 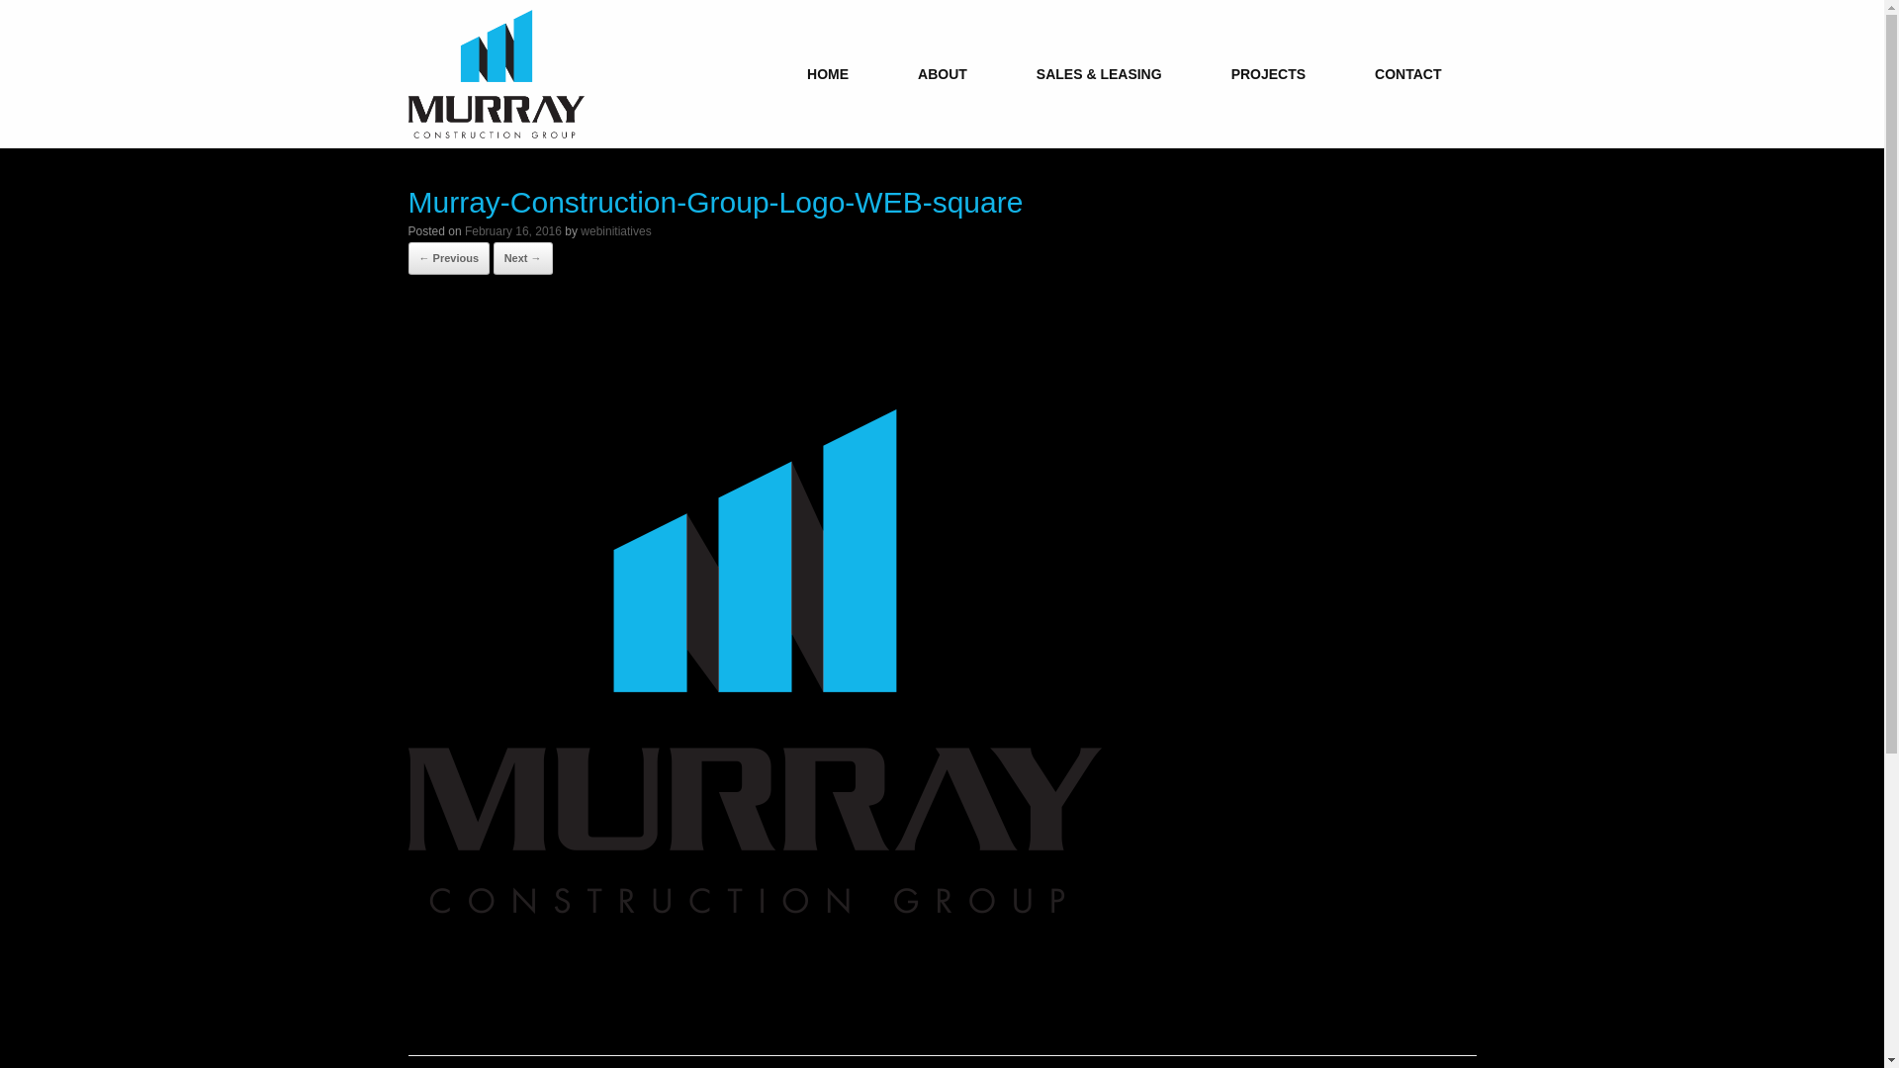 What do you see at coordinates (513, 231) in the screenshot?
I see `February 16, 2016` at bounding box center [513, 231].